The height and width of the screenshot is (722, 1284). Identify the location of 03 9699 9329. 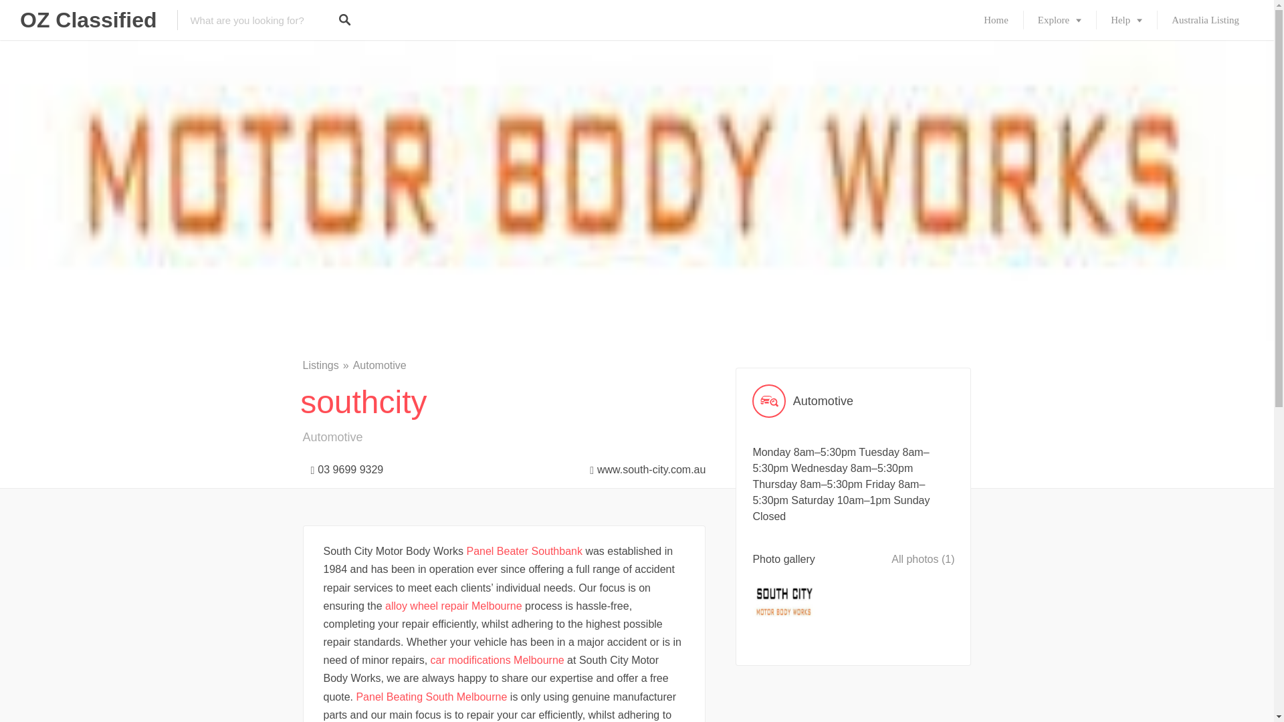
(342, 467).